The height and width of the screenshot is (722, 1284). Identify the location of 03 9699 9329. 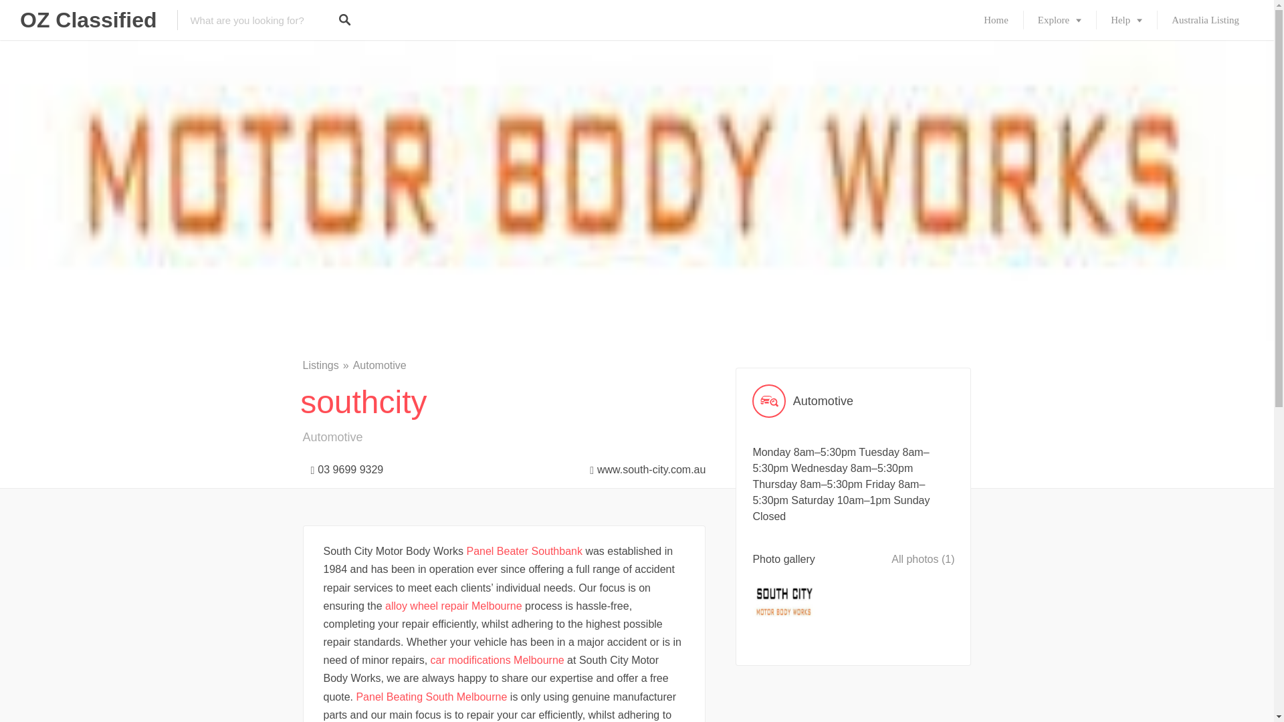
(342, 467).